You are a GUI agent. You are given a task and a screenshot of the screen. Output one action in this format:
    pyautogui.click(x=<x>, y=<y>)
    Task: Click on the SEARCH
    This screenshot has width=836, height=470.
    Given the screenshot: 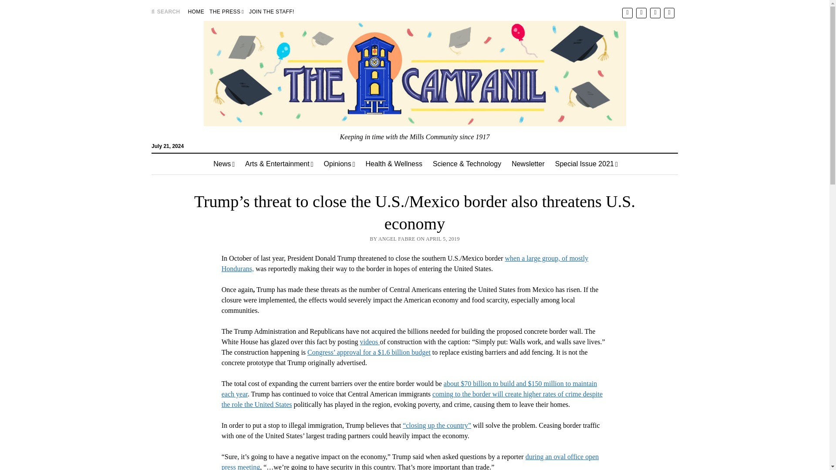 What is the action you would take?
    pyautogui.click(x=165, y=11)
    